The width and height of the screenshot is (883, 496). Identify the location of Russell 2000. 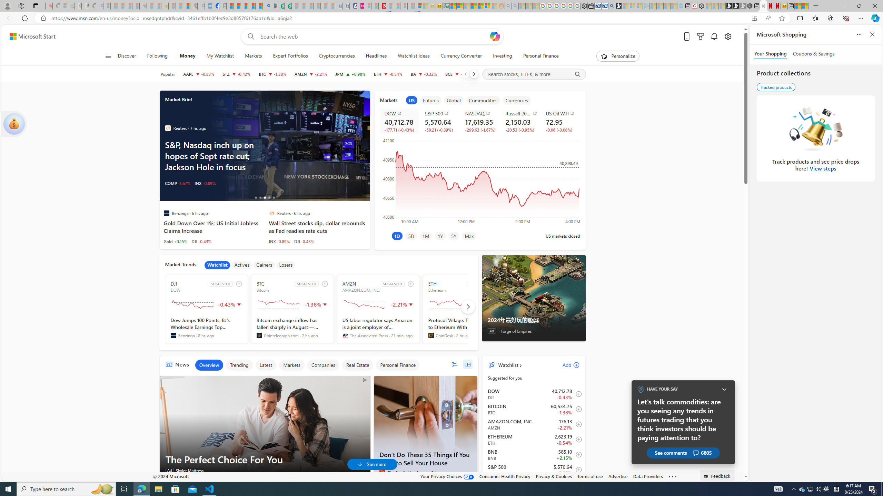
(522, 113).